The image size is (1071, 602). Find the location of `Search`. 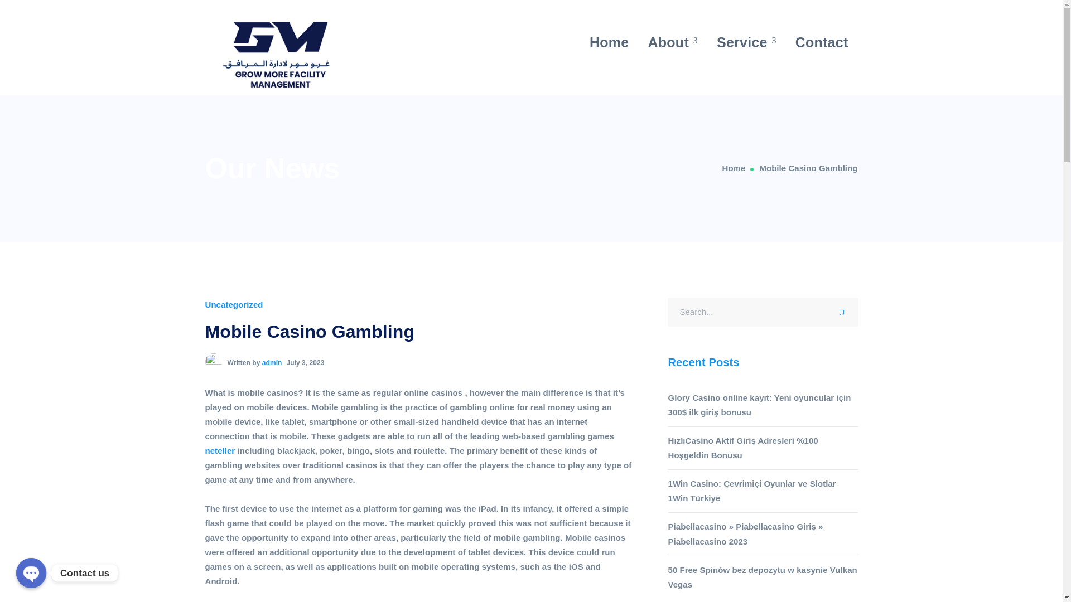

Search is located at coordinates (845, 310).